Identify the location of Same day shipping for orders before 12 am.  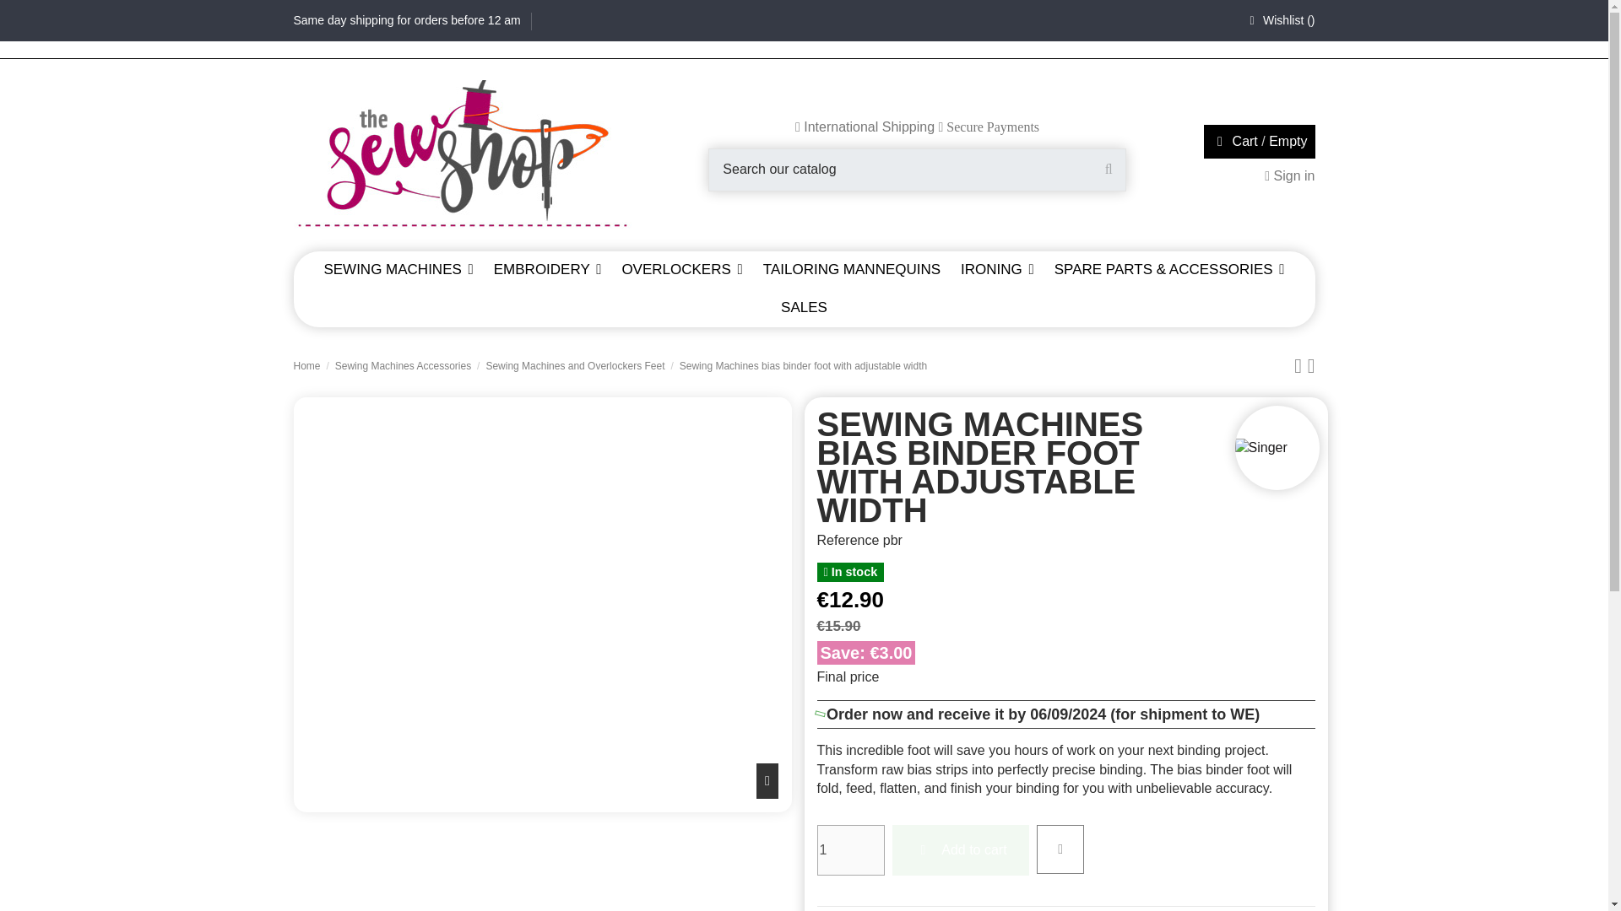
(409, 20).